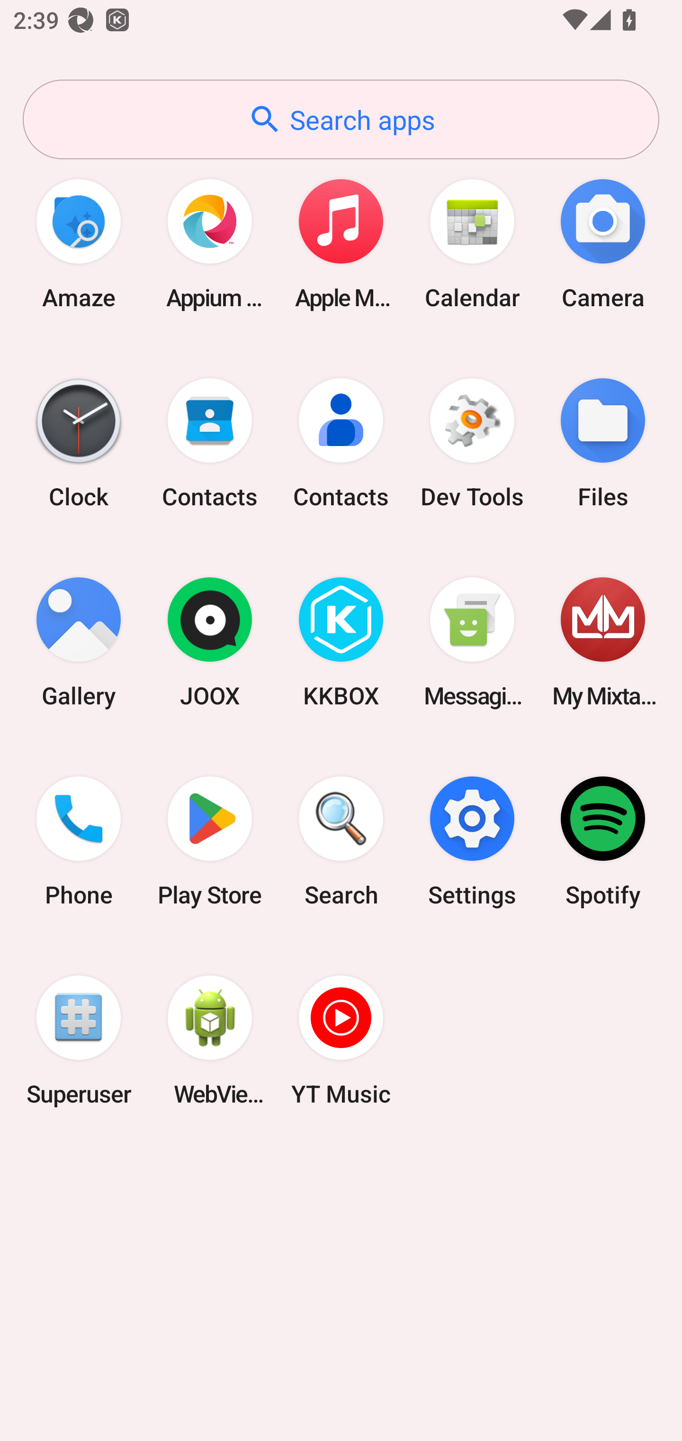  I want to click on Spotify, so click(603, 841).